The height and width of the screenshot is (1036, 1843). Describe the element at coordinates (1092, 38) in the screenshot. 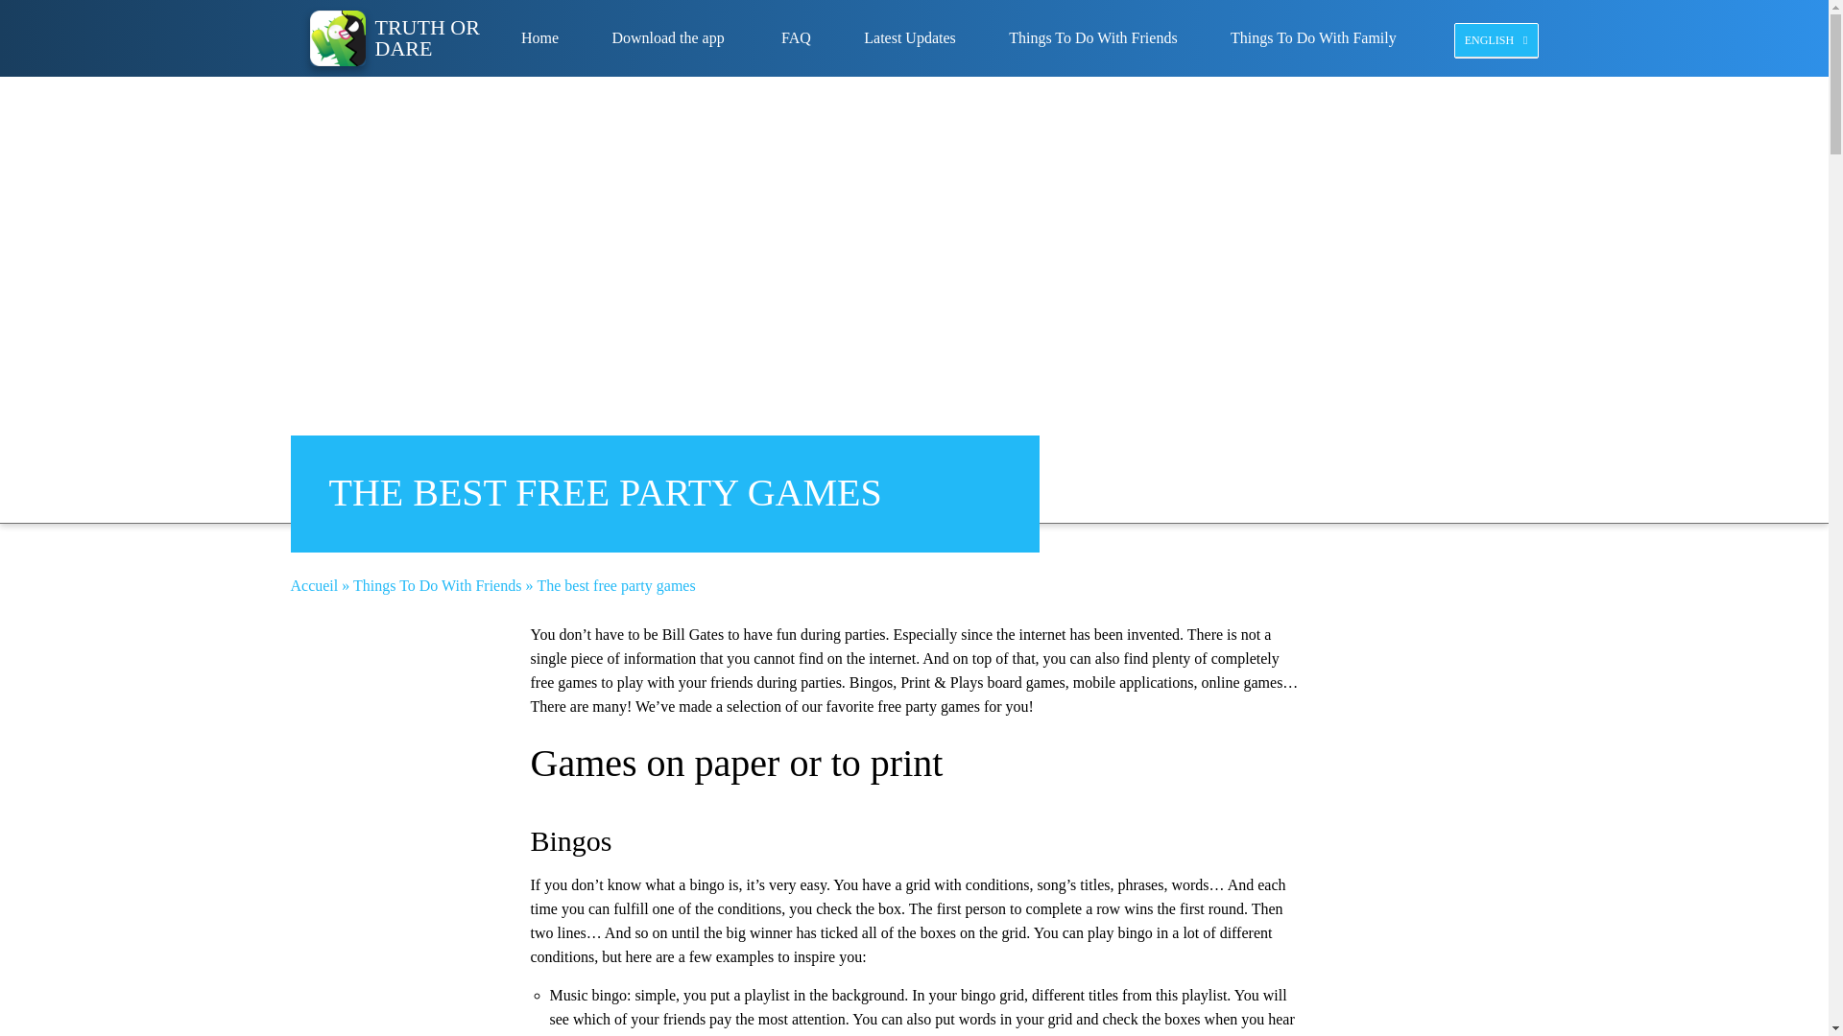

I see `Things To Do With Friends` at that location.